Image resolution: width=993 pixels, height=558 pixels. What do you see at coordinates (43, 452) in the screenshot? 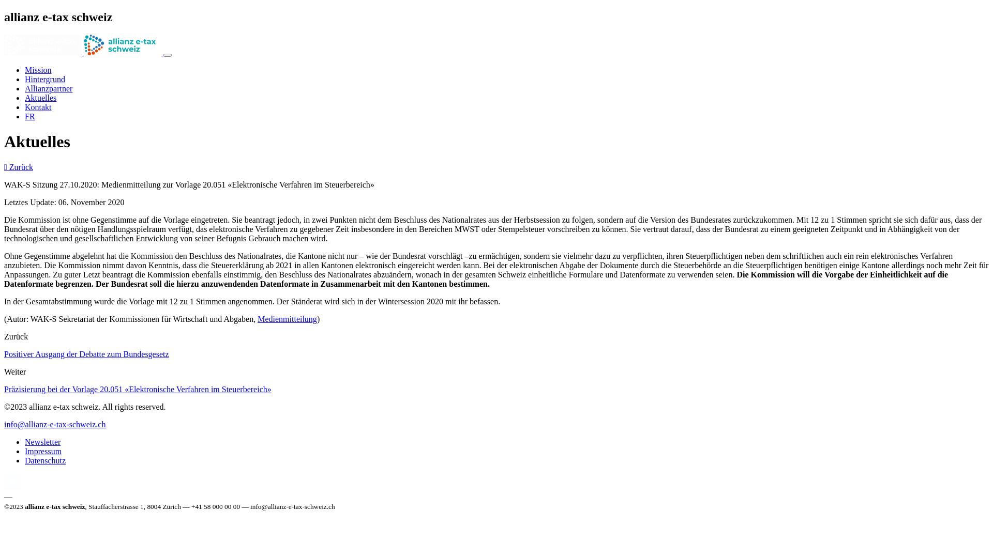
I see `Impressum` at bounding box center [43, 452].